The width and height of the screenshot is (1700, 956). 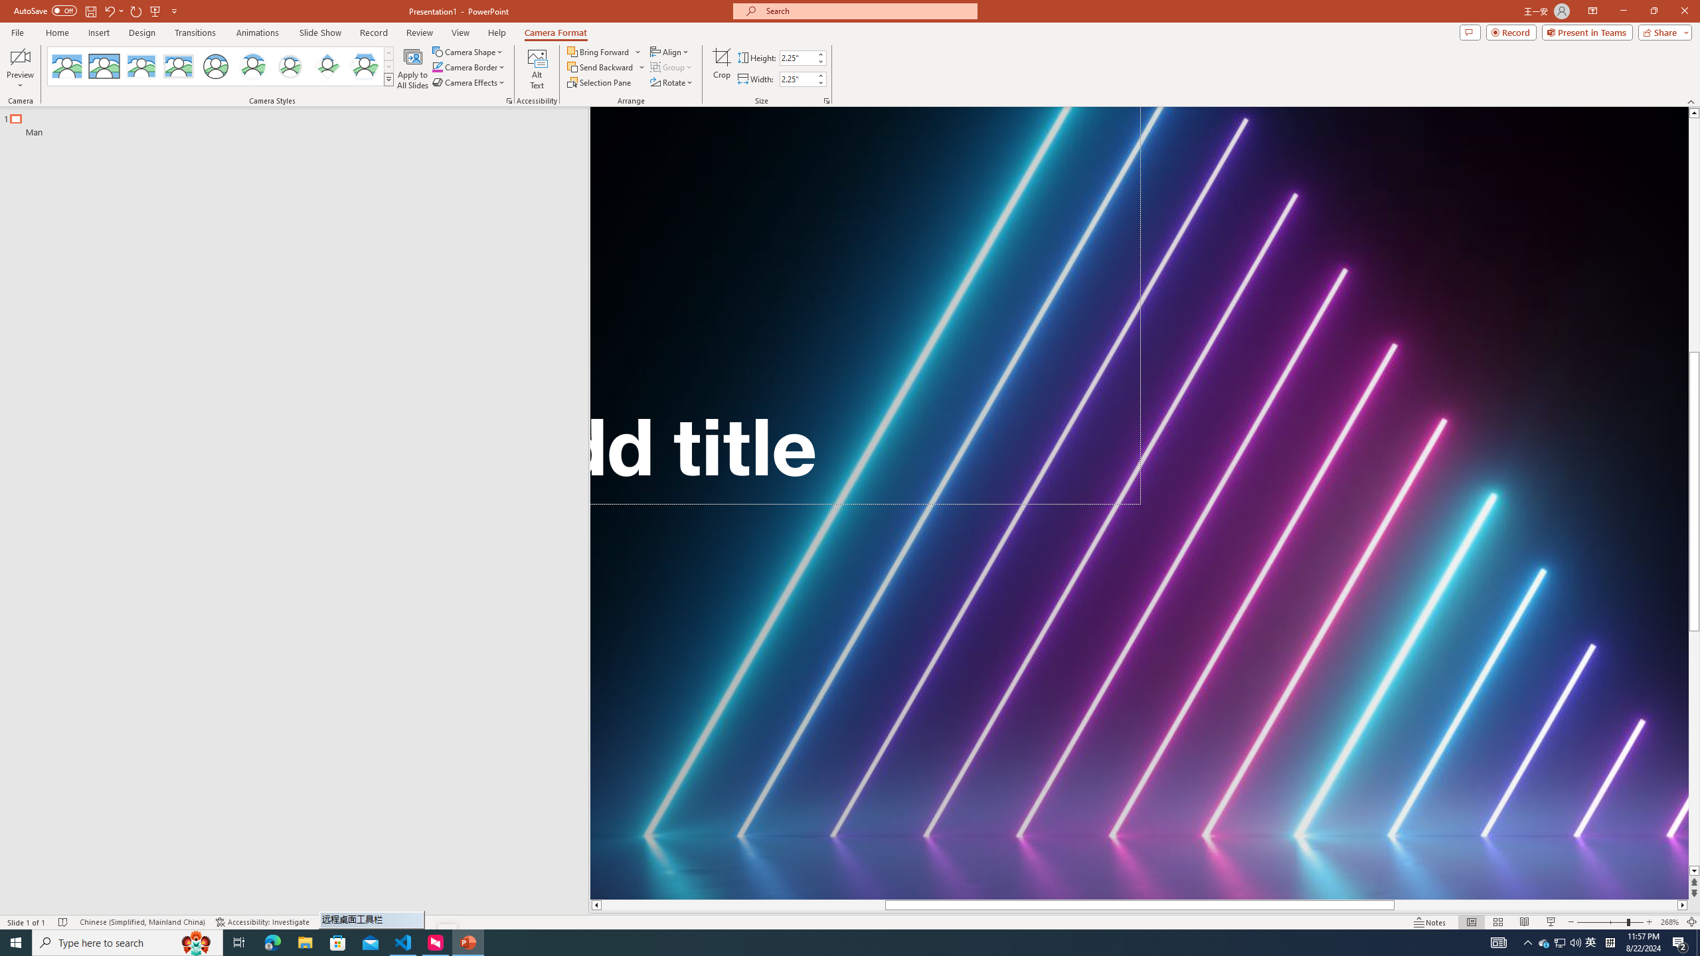 What do you see at coordinates (290, 66) in the screenshot?
I see `Soft Edge Circle` at bounding box center [290, 66].